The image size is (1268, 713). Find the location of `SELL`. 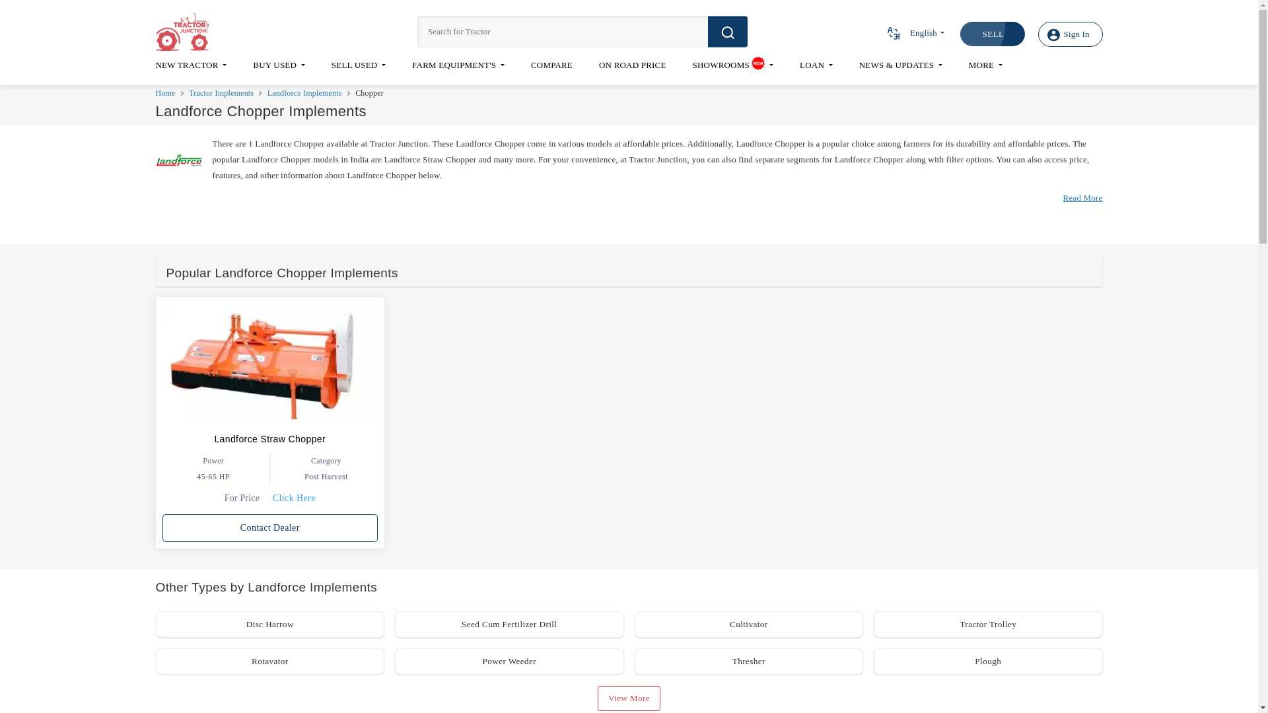

SELL is located at coordinates (992, 34).